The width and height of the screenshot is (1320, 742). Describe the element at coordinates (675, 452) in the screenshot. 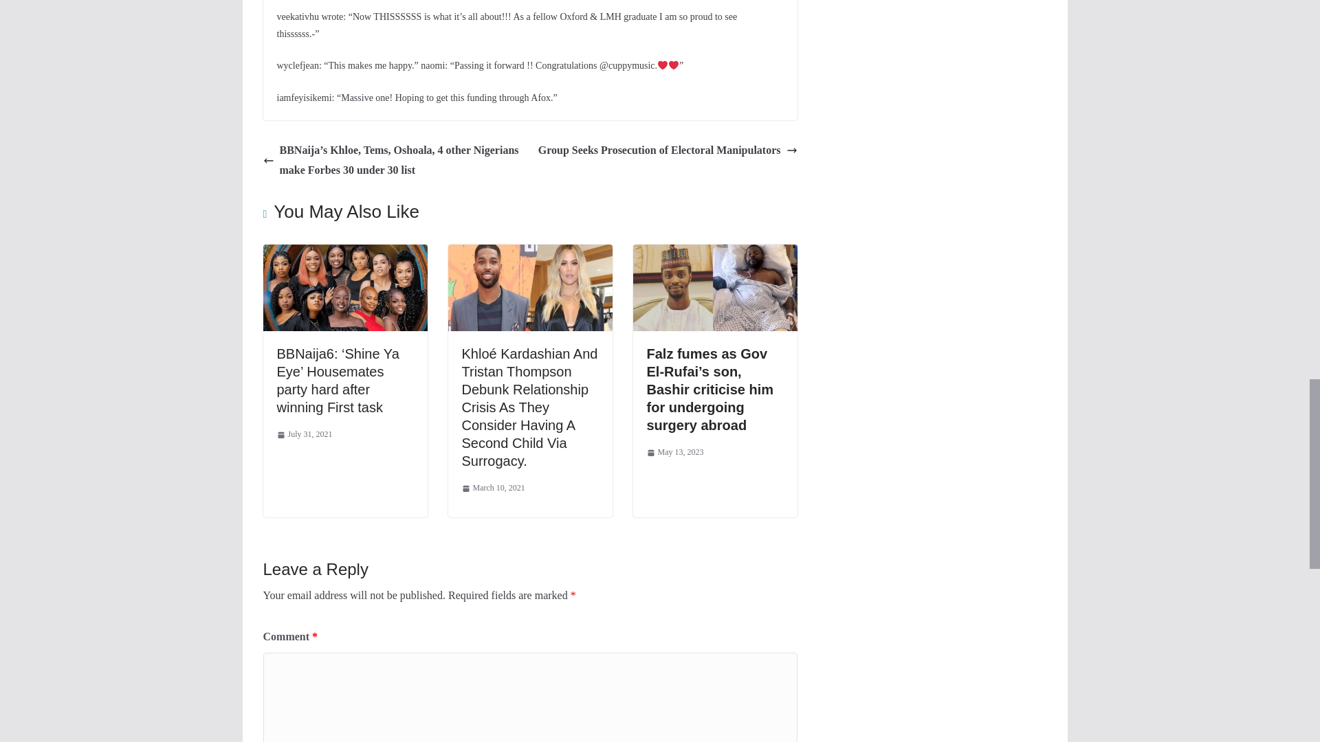

I see `May 13, 2023` at that location.